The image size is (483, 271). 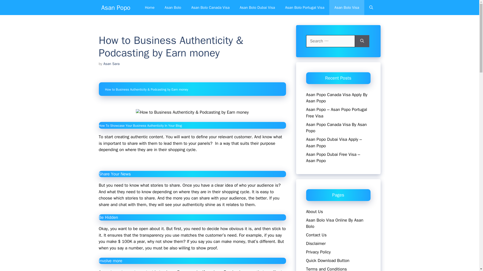 I want to click on Asan Popo, so click(x=116, y=8).